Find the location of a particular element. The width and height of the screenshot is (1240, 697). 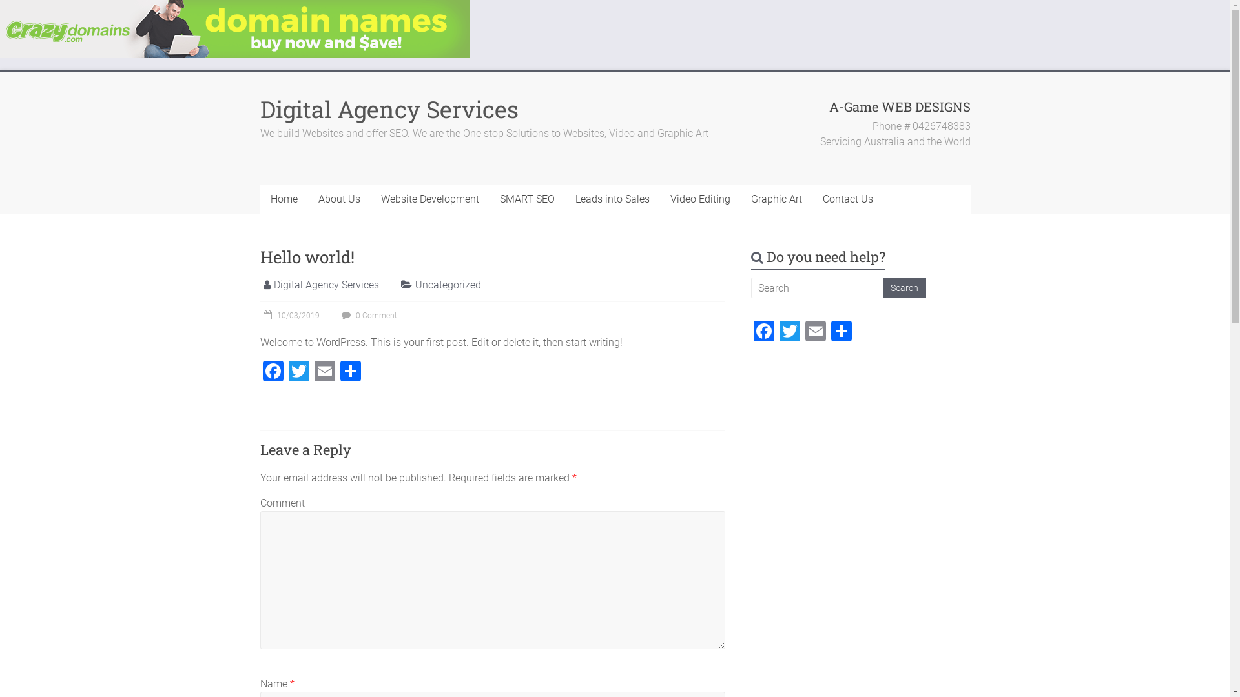

Digital Agency Services is located at coordinates (389, 109).